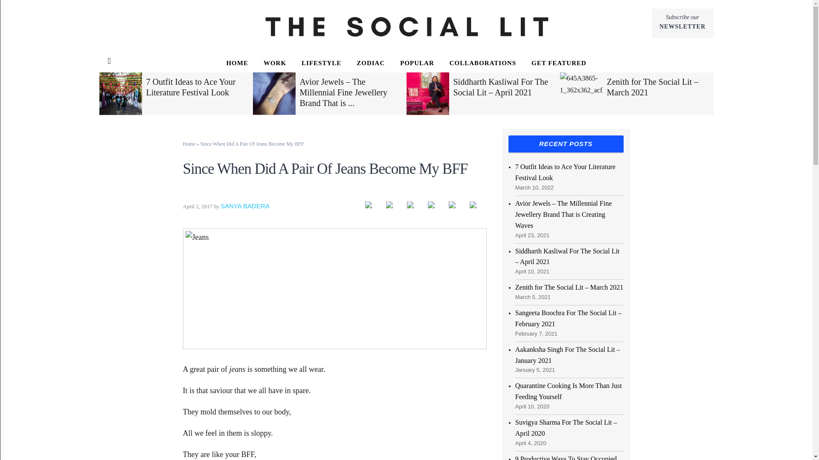 The height and width of the screenshot is (460, 819). I want to click on POPULAR, so click(417, 63).